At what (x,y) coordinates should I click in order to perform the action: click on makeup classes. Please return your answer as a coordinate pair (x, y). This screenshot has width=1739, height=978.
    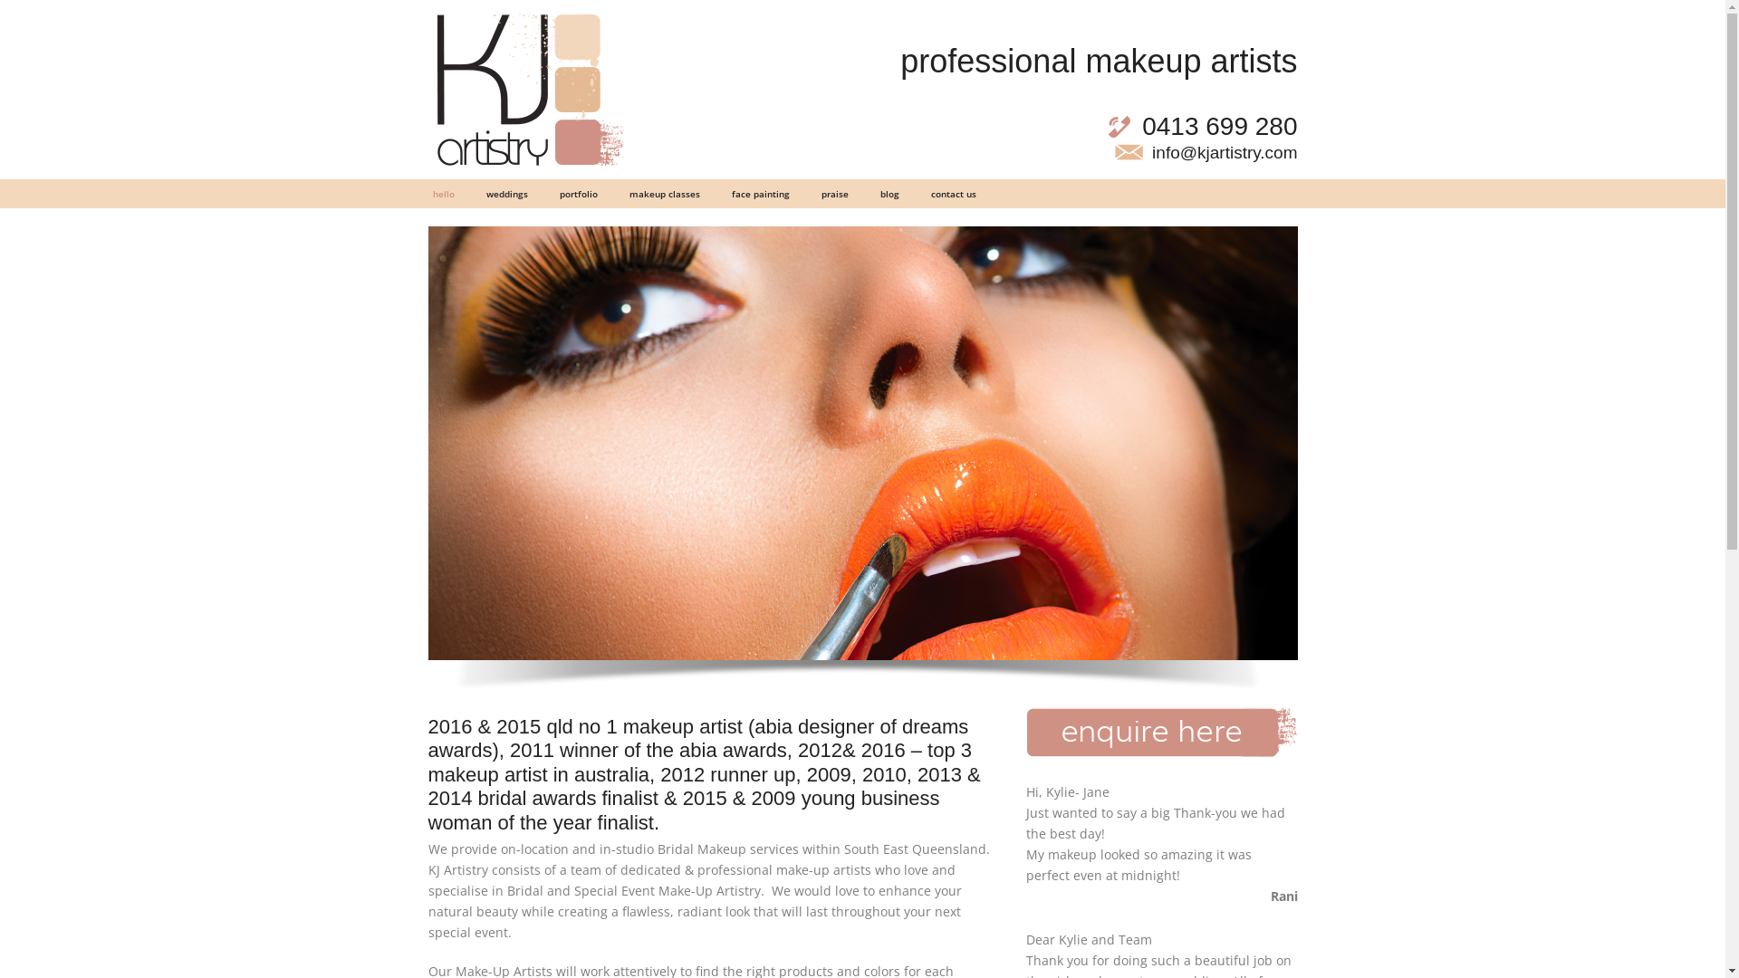
    Looking at the image, I should click on (665, 194).